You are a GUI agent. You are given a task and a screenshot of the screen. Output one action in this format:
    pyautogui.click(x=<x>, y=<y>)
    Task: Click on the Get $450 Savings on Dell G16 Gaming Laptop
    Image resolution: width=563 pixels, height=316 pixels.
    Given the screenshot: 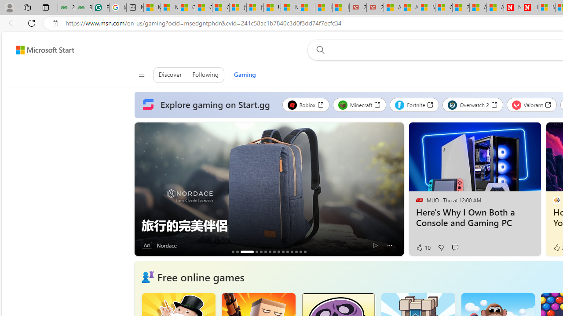 What is the action you would take?
    pyautogui.click(x=305, y=251)
    